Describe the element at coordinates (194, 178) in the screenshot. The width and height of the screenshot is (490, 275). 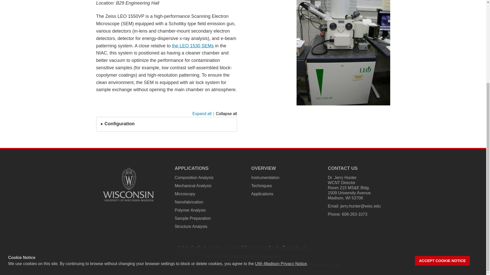
I see `Composition Analysis` at that location.